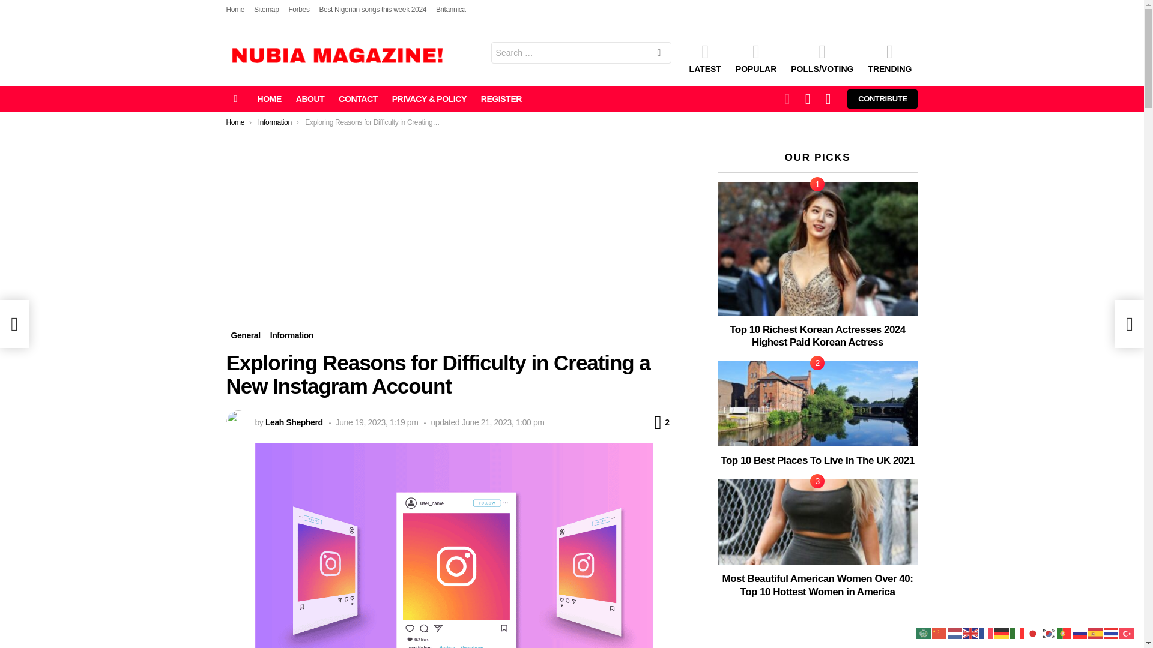  I want to click on Sitemap, so click(266, 10).